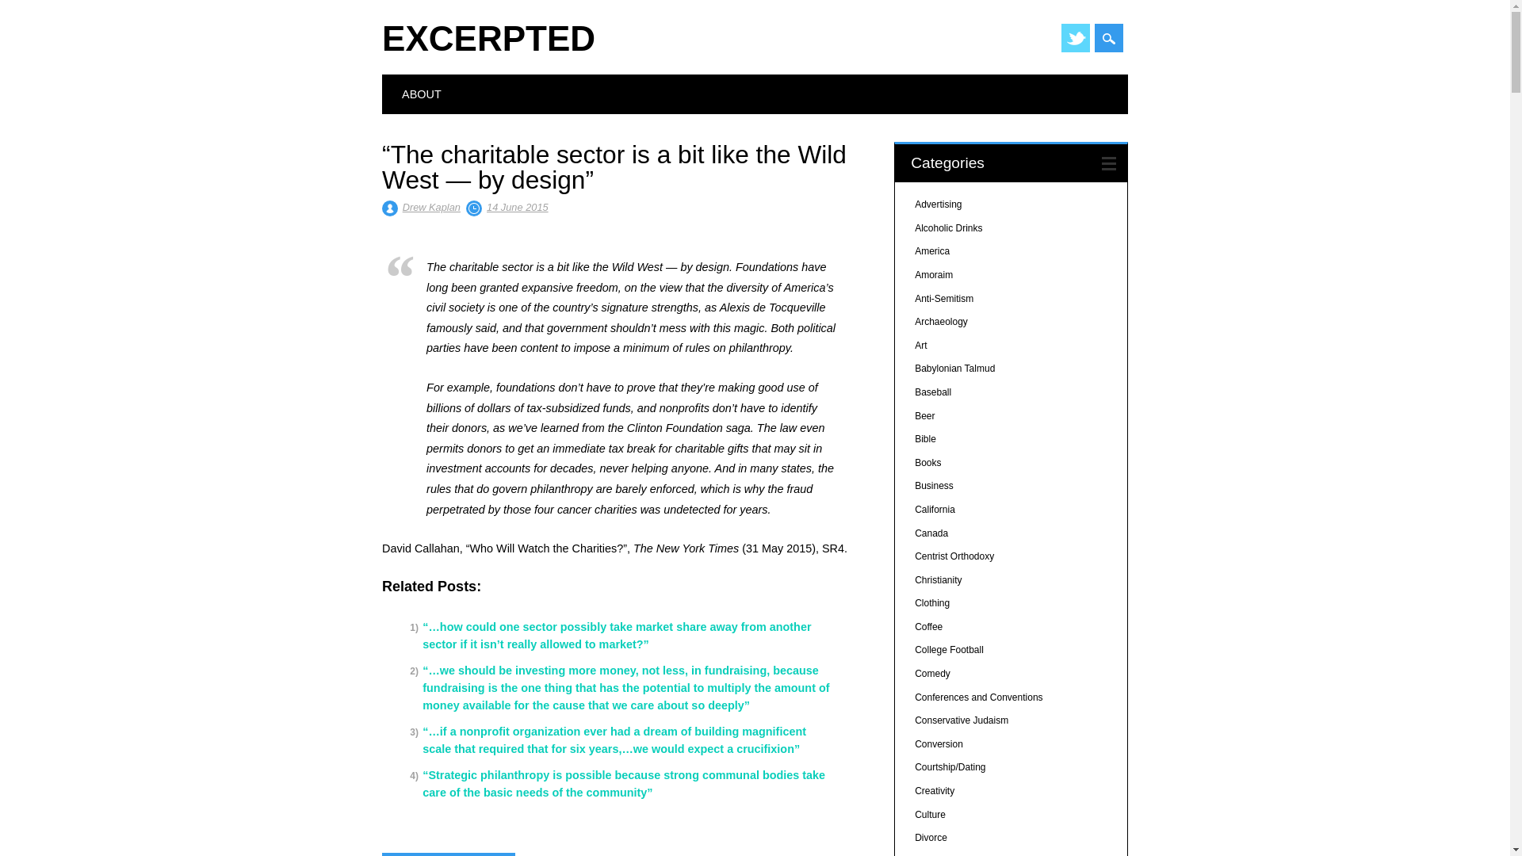 The width and height of the screenshot is (1522, 856). What do you see at coordinates (517, 206) in the screenshot?
I see `14 June 2015` at bounding box center [517, 206].